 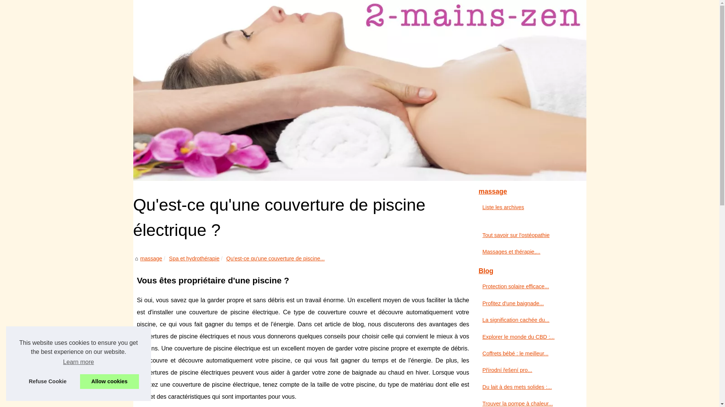 What do you see at coordinates (526, 337) in the screenshot?
I see `Explorer le monde du CBD :...` at bounding box center [526, 337].